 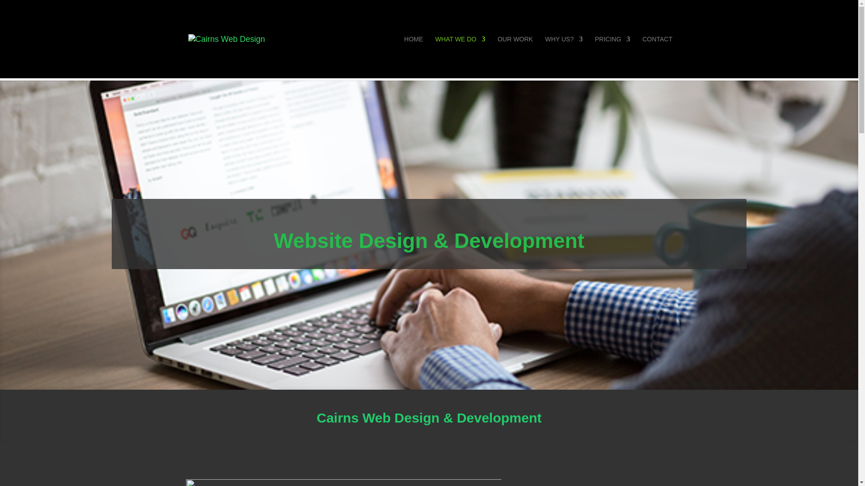 What do you see at coordinates (515, 57) in the screenshot?
I see `OUR WORK` at bounding box center [515, 57].